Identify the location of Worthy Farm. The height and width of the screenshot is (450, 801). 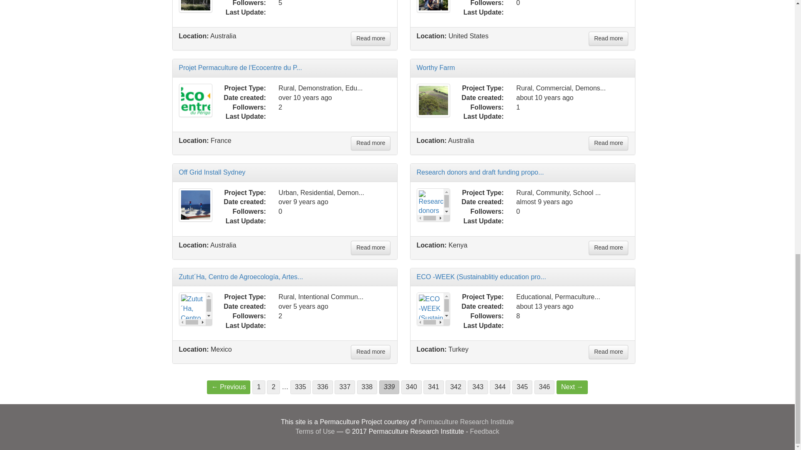
(433, 100).